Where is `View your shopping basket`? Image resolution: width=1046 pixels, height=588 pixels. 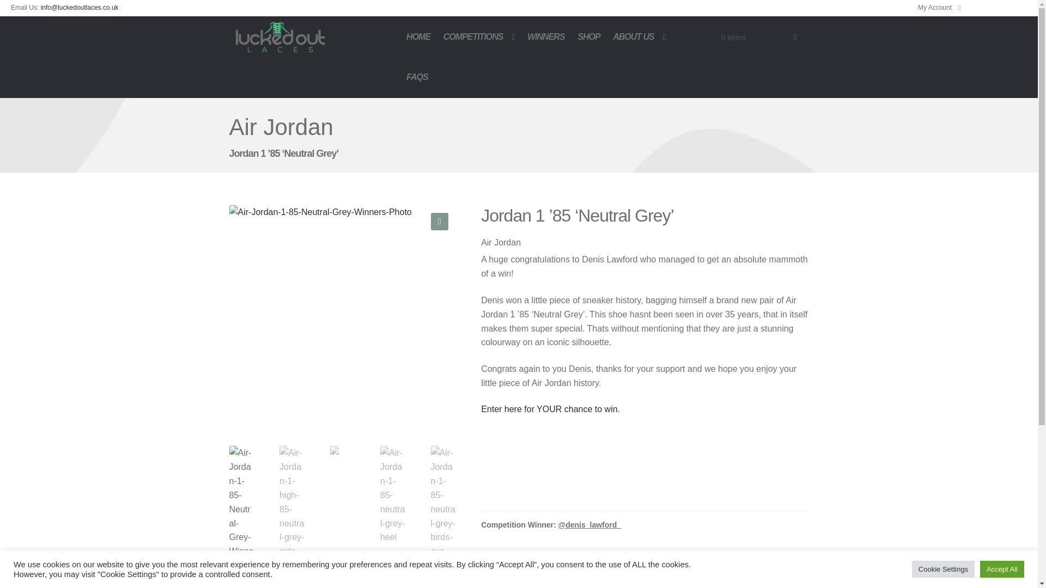
View your shopping basket is located at coordinates (759, 38).